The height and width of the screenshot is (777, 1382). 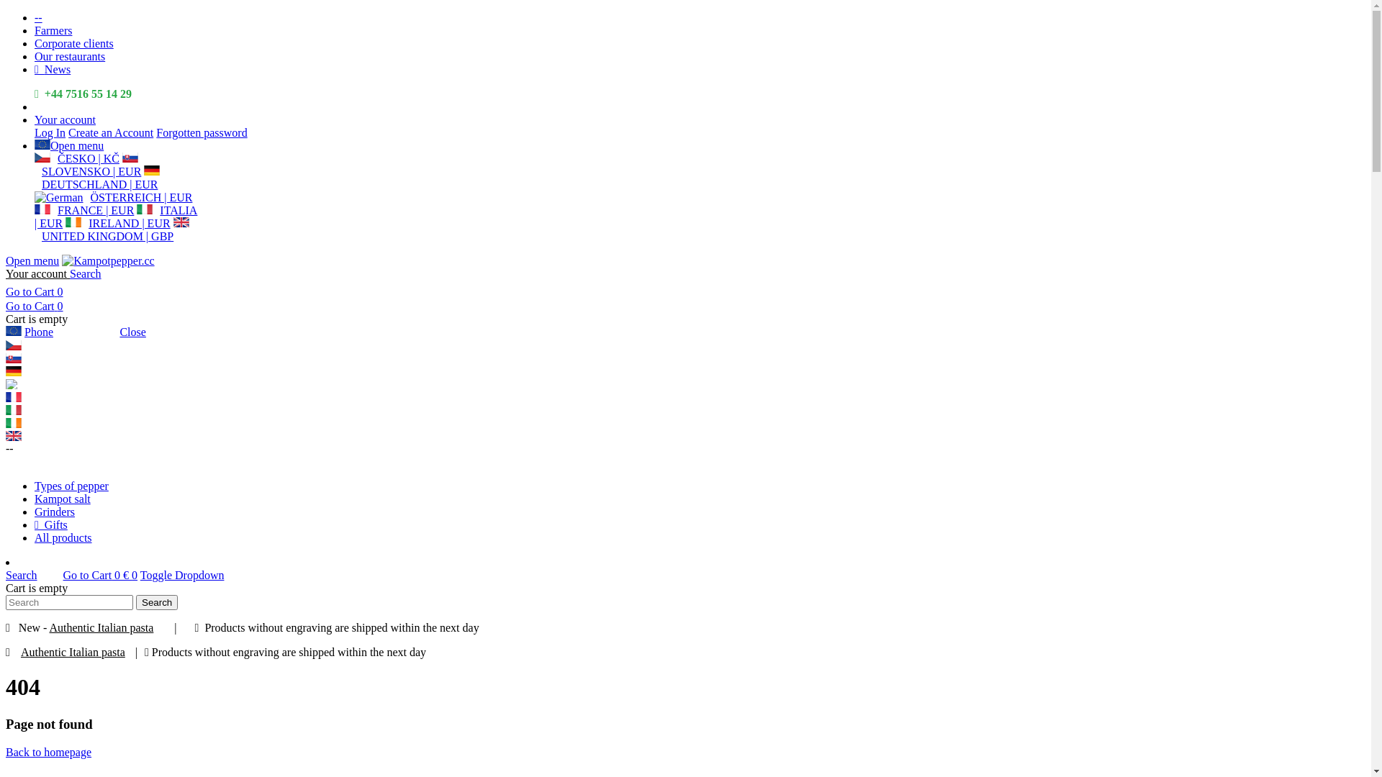 I want to click on English, so click(x=73, y=222).